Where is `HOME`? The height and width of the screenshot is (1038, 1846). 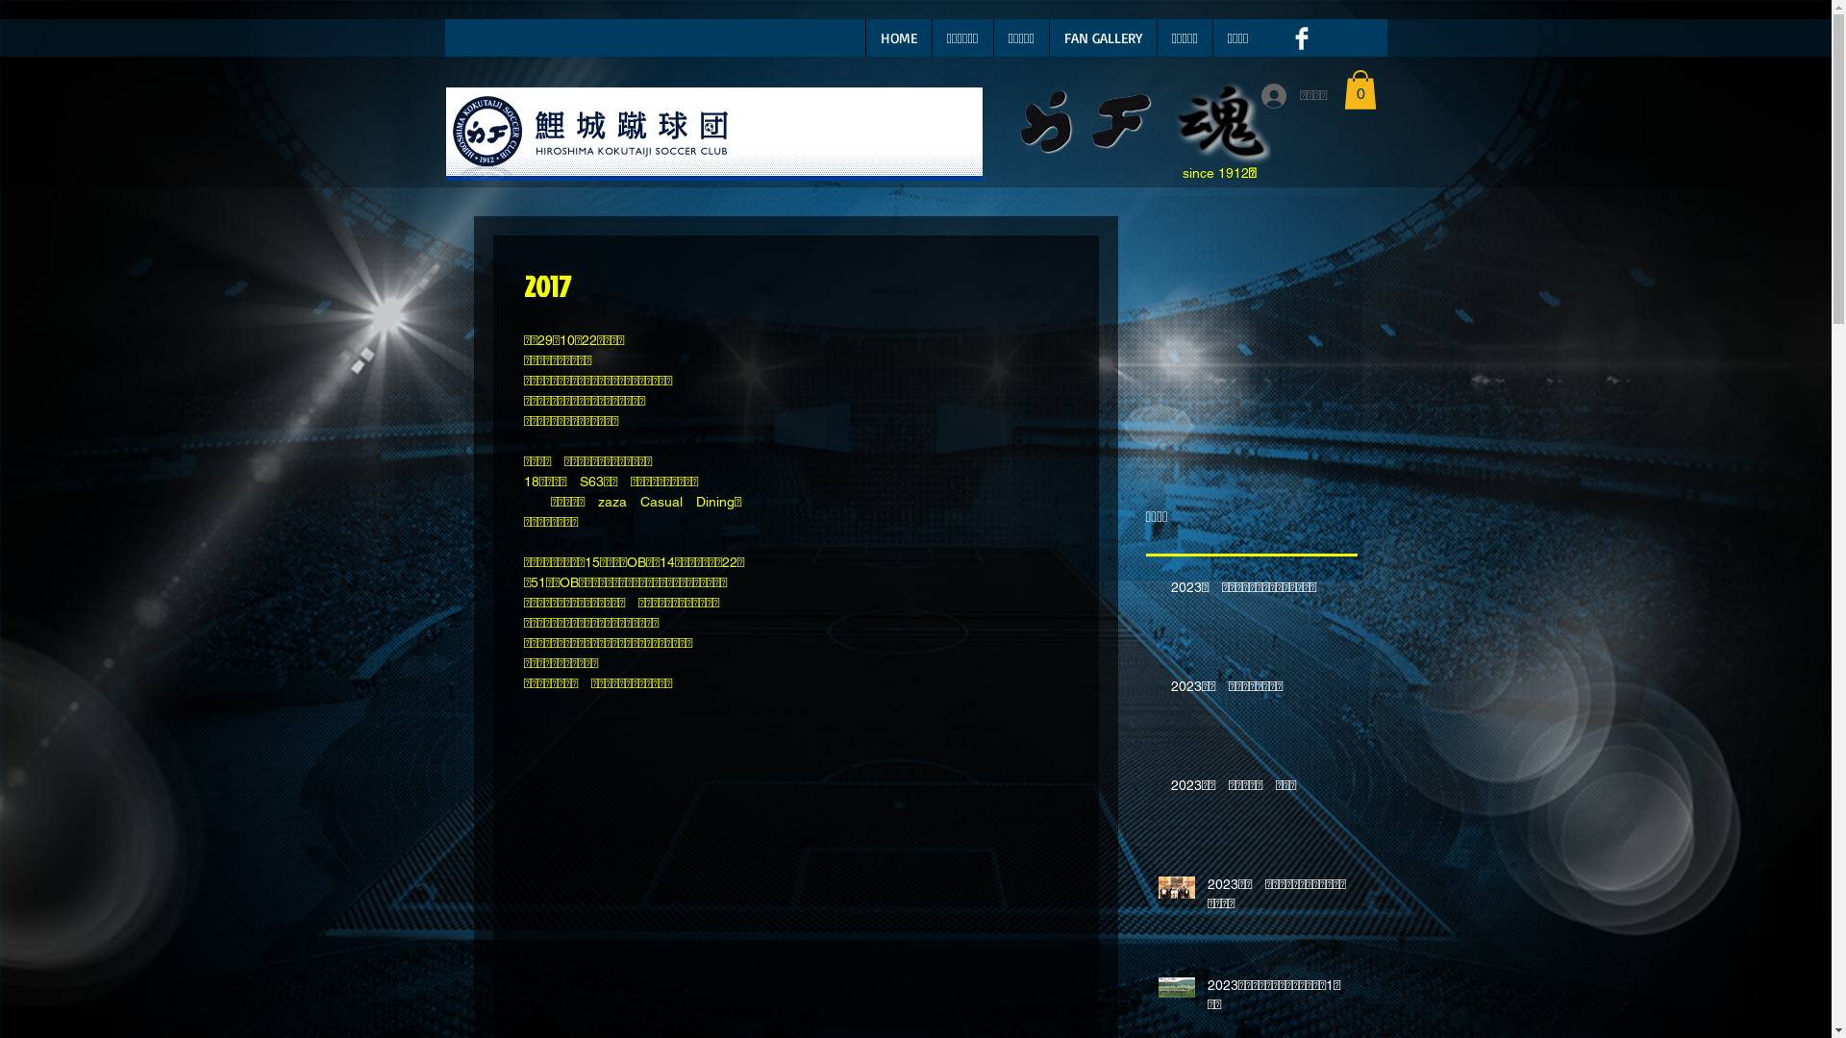 HOME is located at coordinates (898, 38).